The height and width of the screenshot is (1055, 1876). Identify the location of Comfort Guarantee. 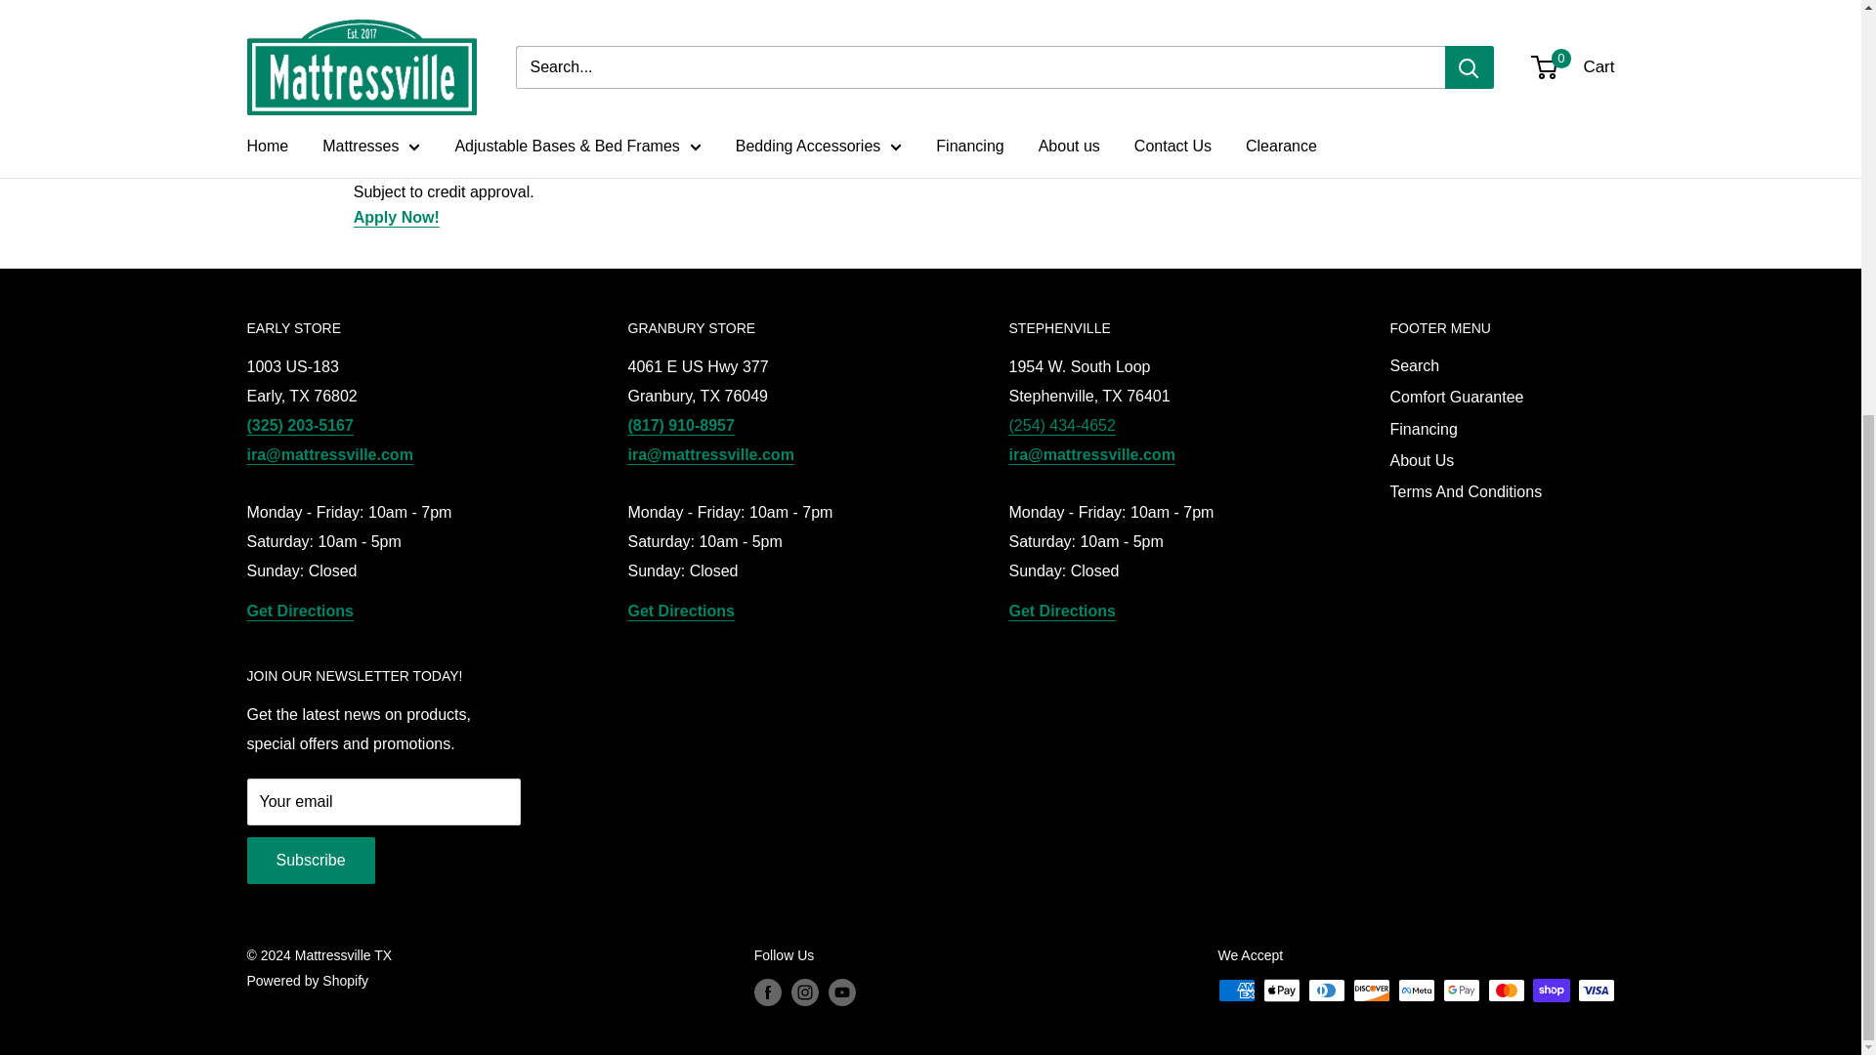
(1389, 166).